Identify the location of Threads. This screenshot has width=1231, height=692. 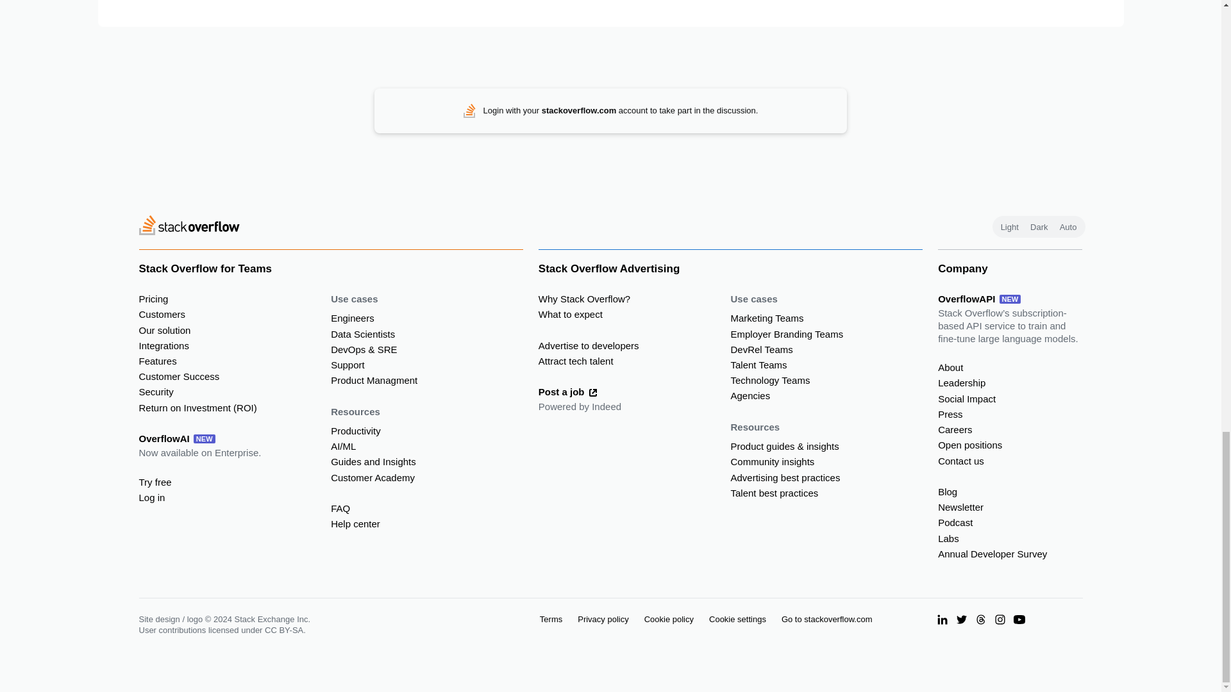
(981, 619).